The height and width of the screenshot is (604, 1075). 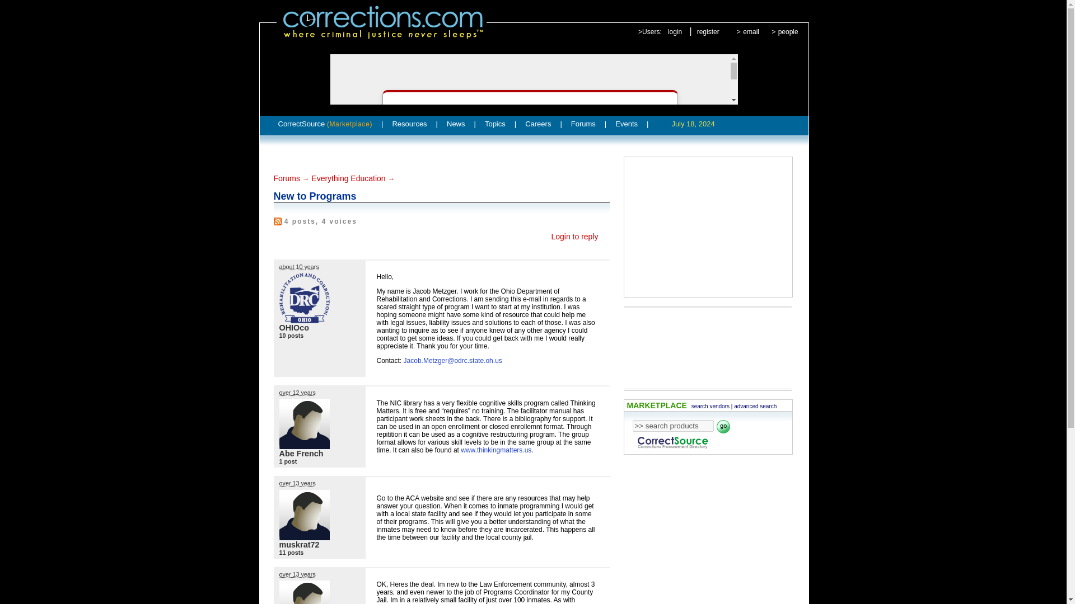 I want to click on people, so click(x=788, y=31).